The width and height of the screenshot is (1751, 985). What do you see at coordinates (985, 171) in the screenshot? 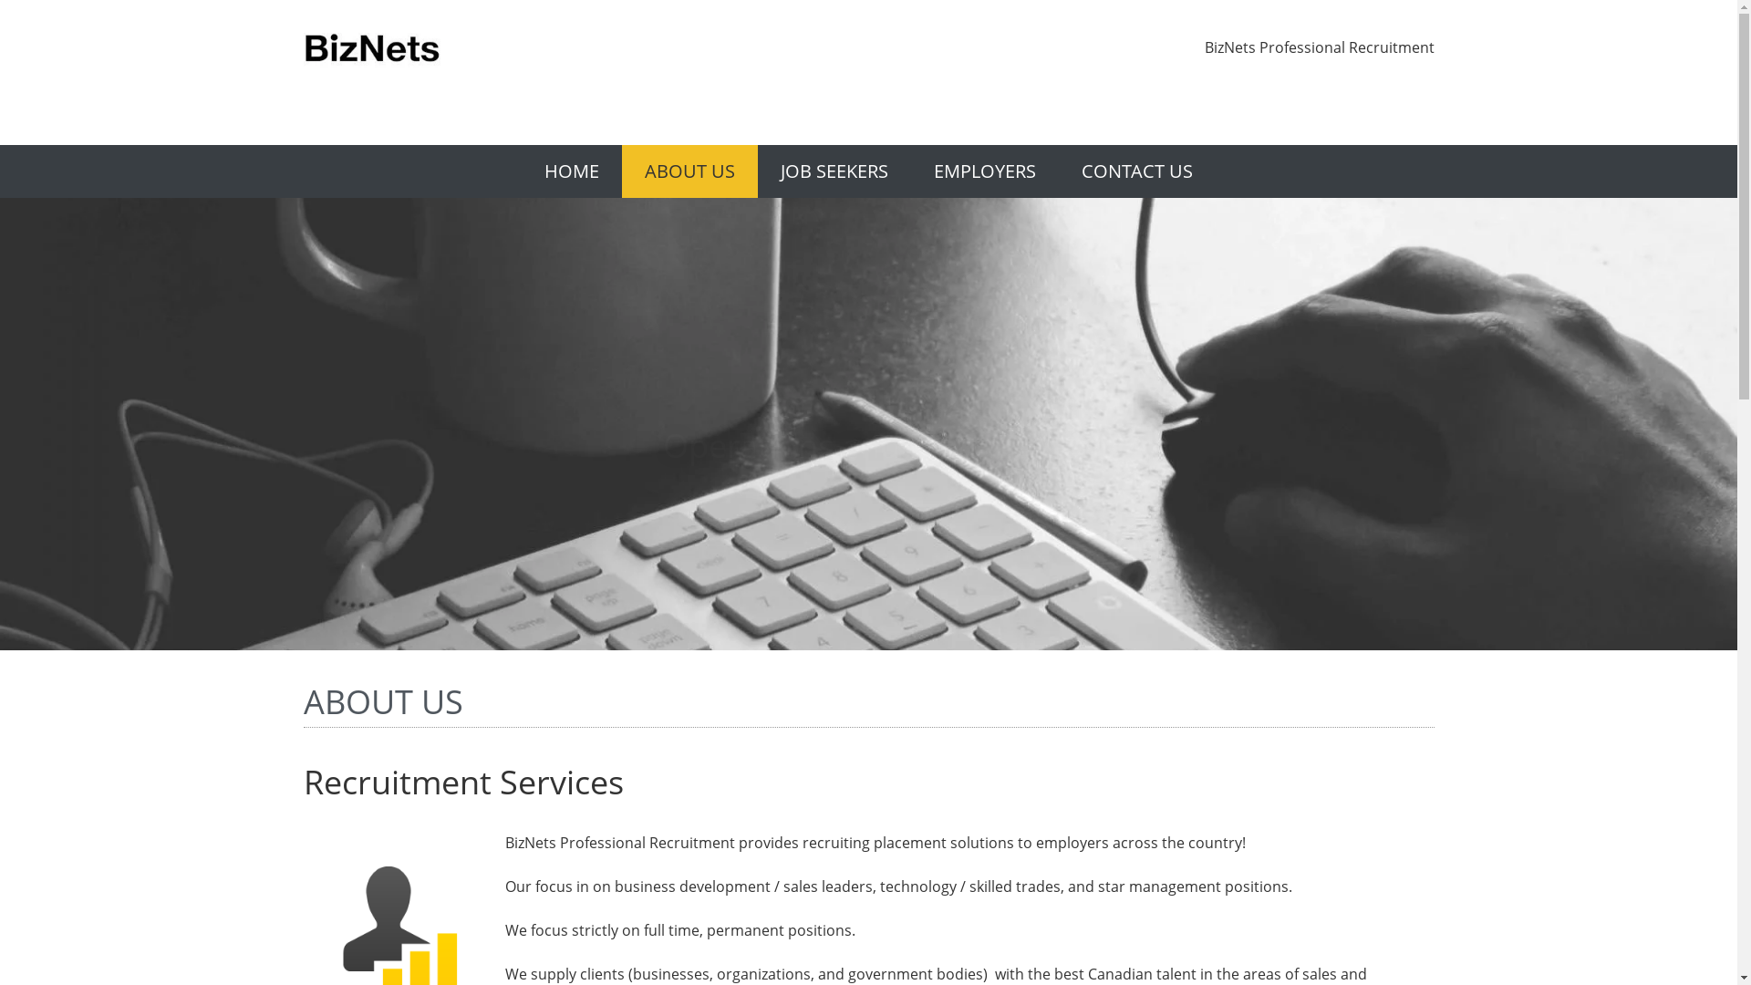
I see `EMPLOYERS` at bounding box center [985, 171].